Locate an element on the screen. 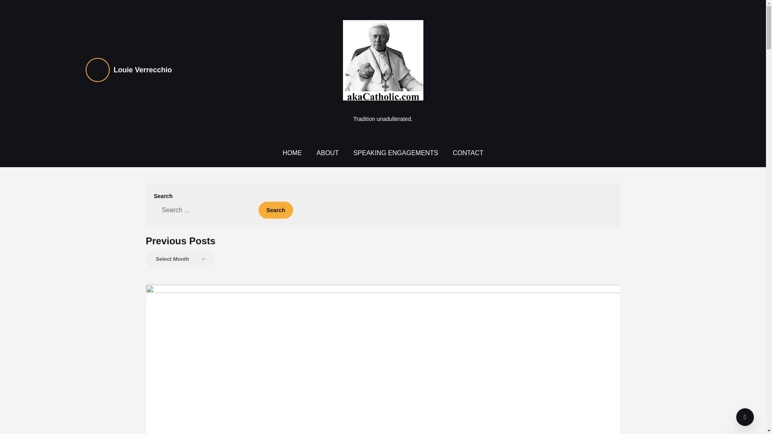 Image resolution: width=772 pixels, height=434 pixels. ABOUT is located at coordinates (327, 153).